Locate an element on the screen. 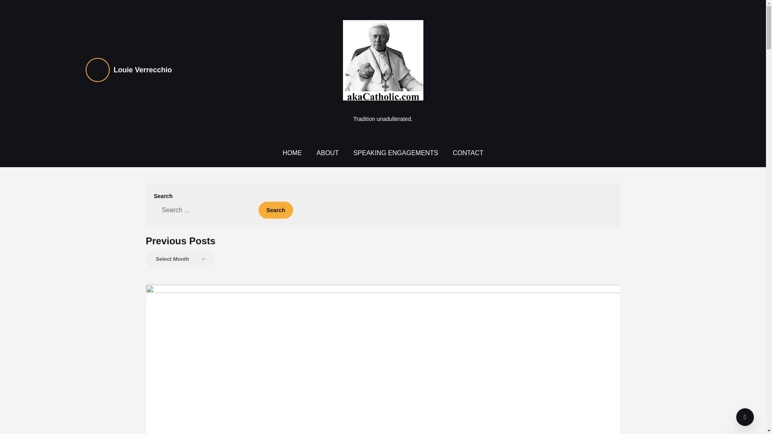 Image resolution: width=772 pixels, height=434 pixels. ABOUT is located at coordinates (327, 153).